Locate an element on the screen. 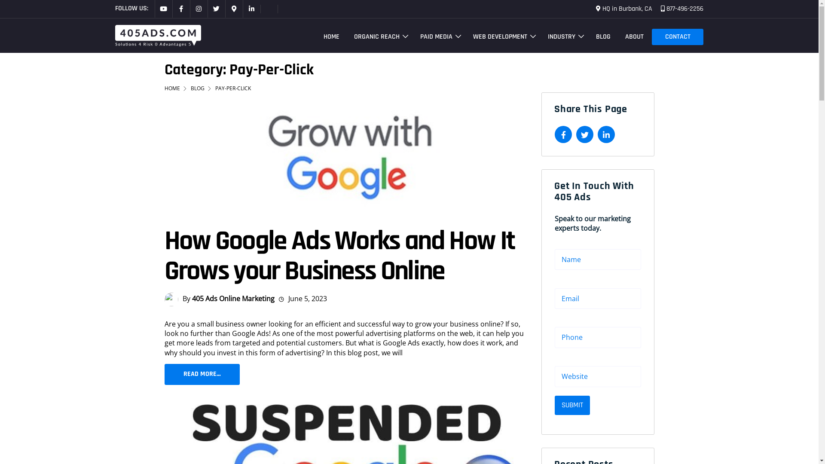  Facebook is located at coordinates (180, 9).